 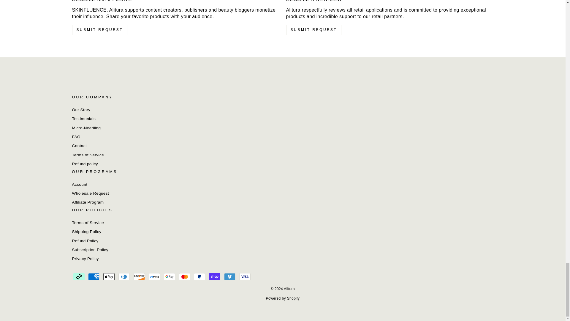 I want to click on Apple Pay, so click(x=109, y=276).